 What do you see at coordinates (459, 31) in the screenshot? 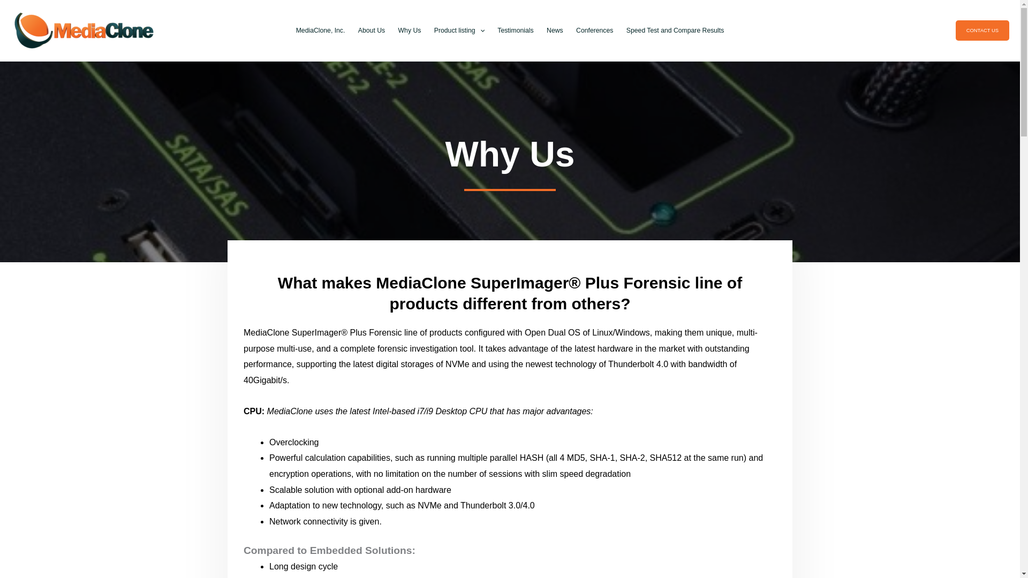
I see `Product listing` at bounding box center [459, 31].